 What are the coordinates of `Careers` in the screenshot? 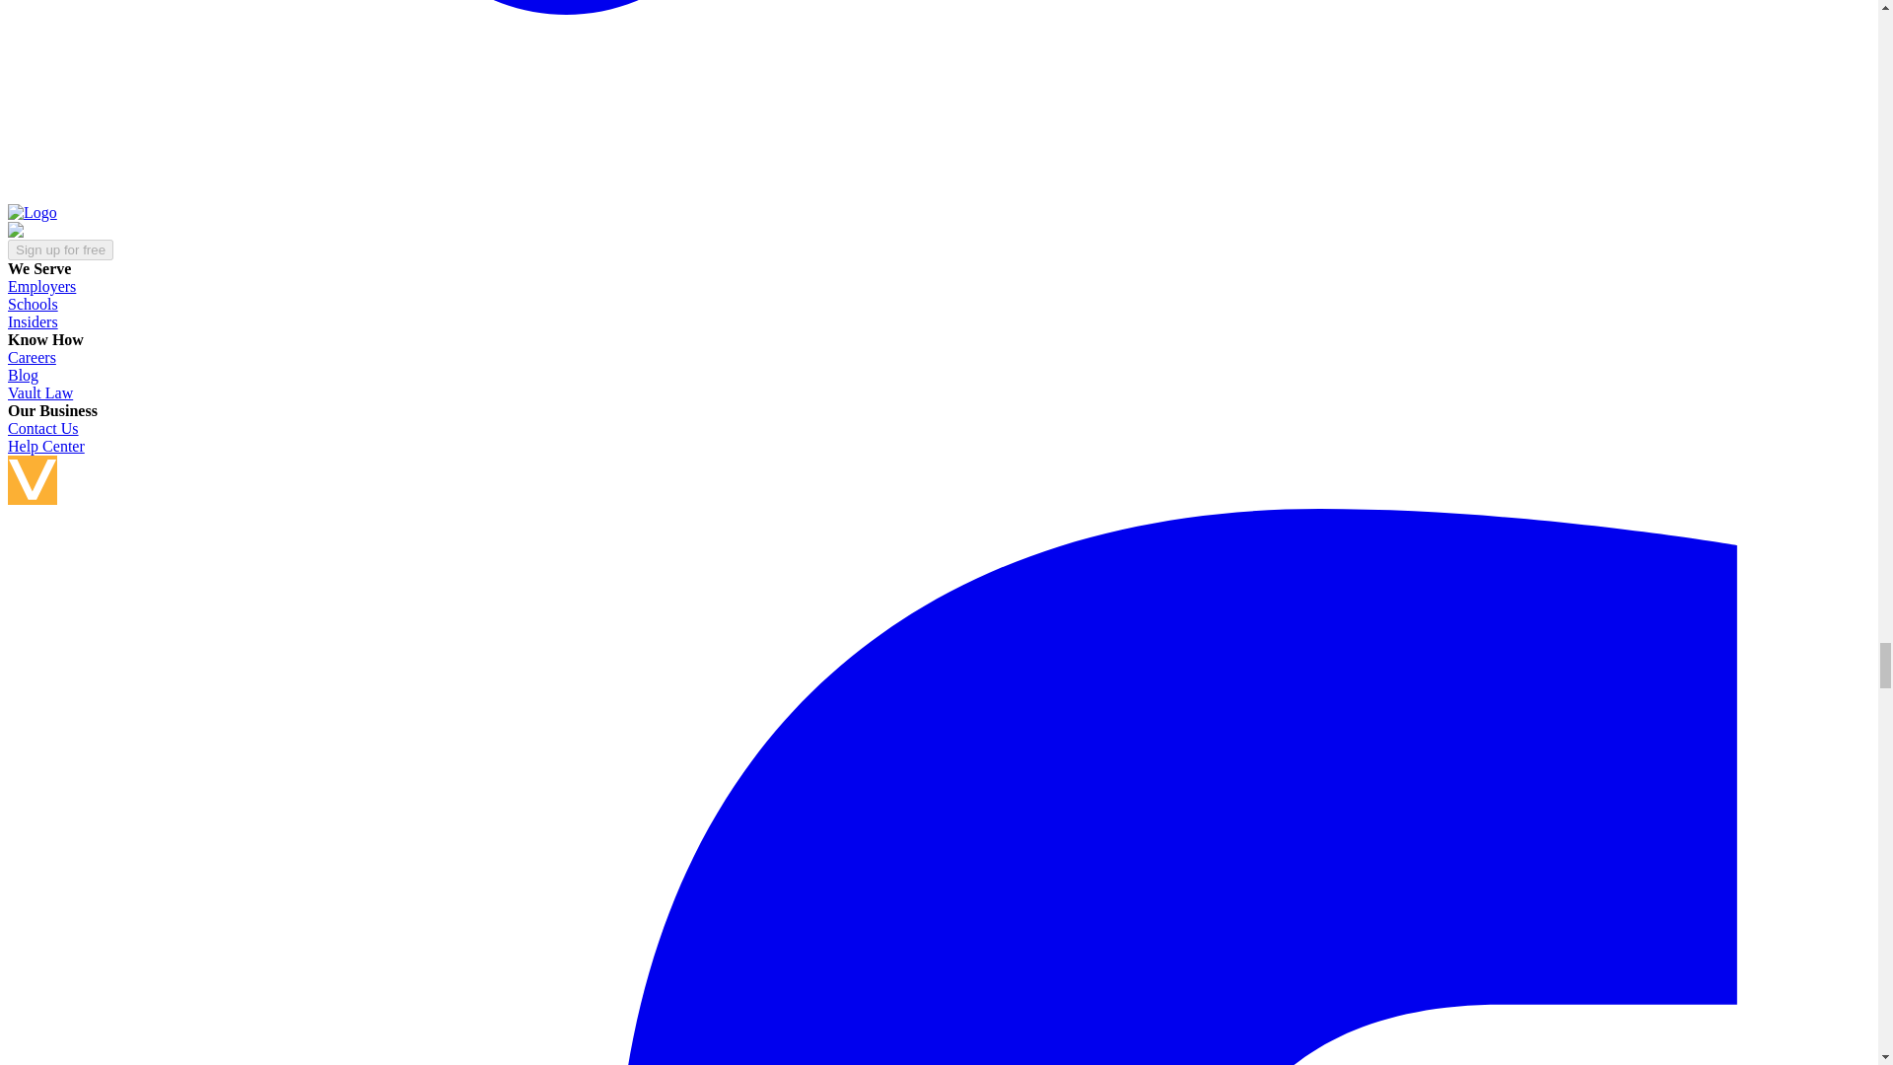 It's located at (32, 357).